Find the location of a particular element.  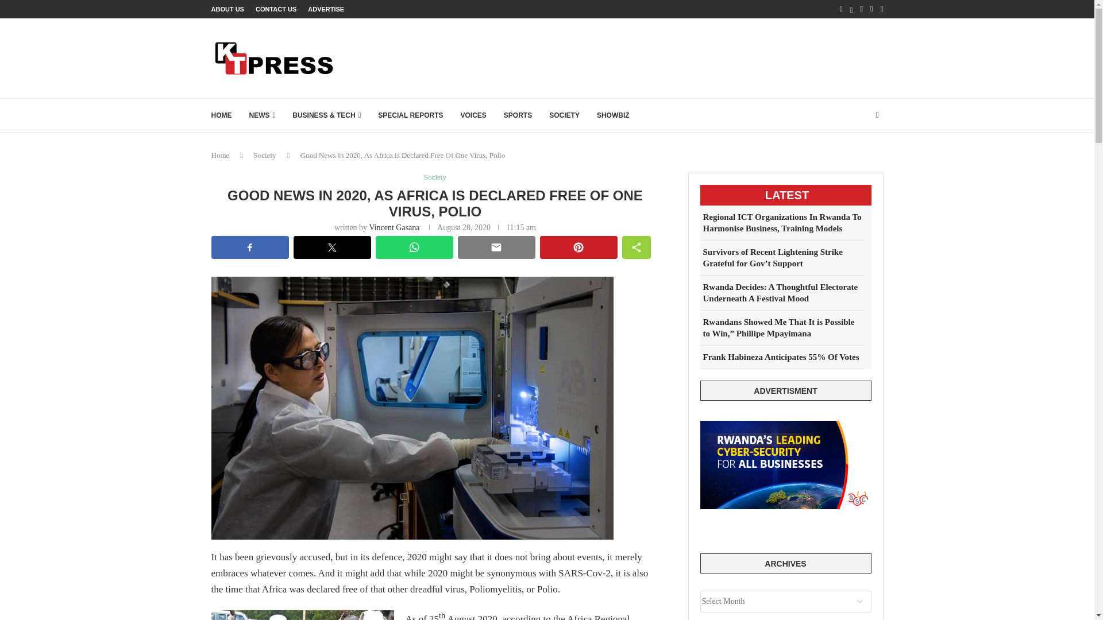

CONTACT US is located at coordinates (276, 9).